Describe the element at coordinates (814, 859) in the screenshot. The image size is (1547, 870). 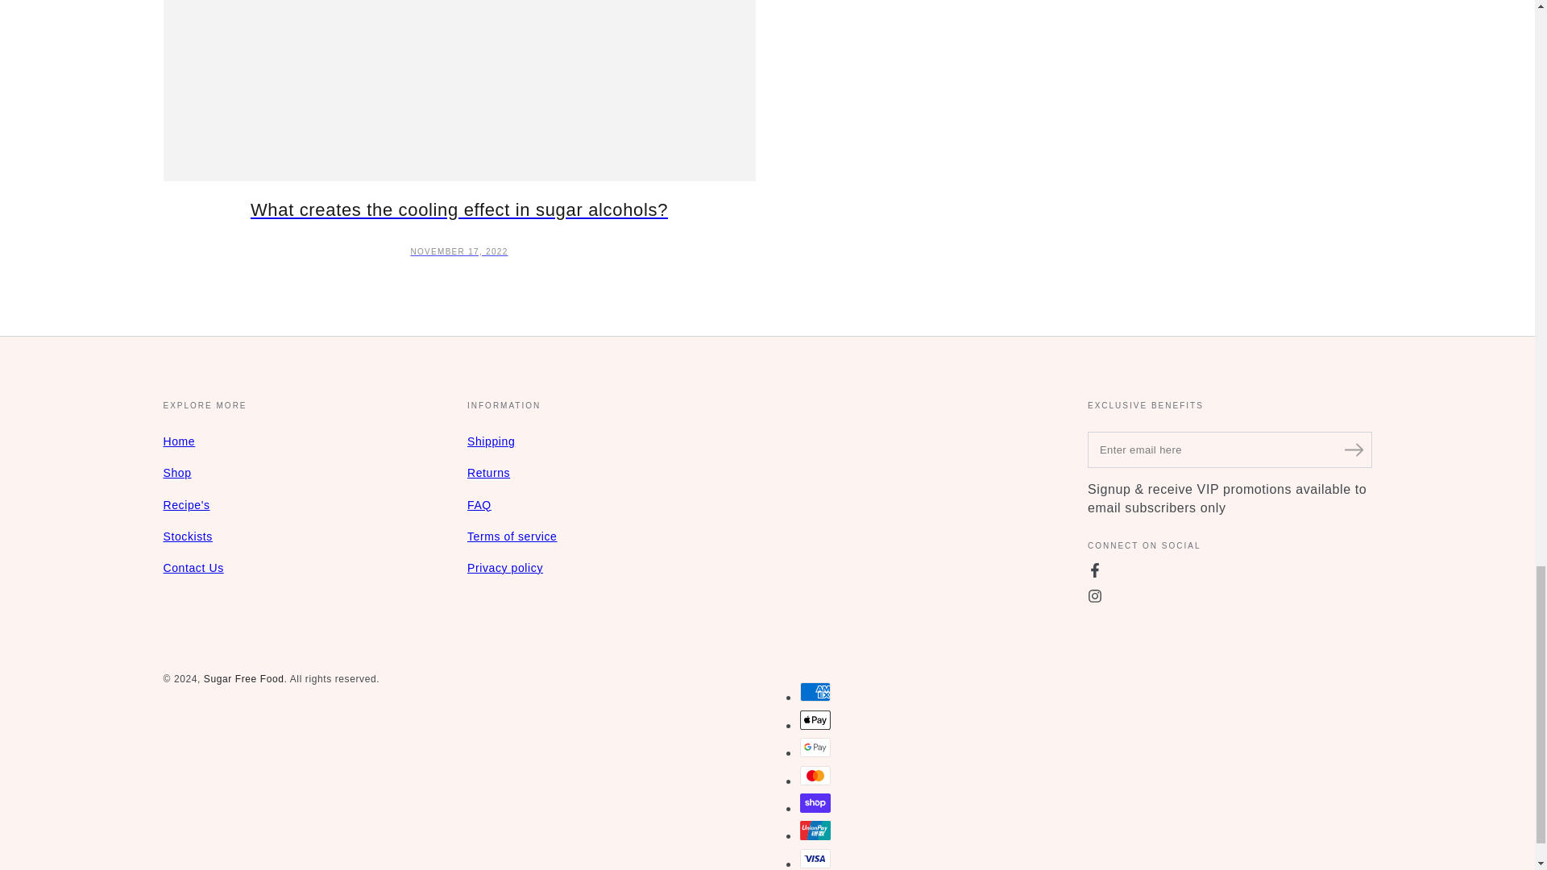
I see `Visa` at that location.